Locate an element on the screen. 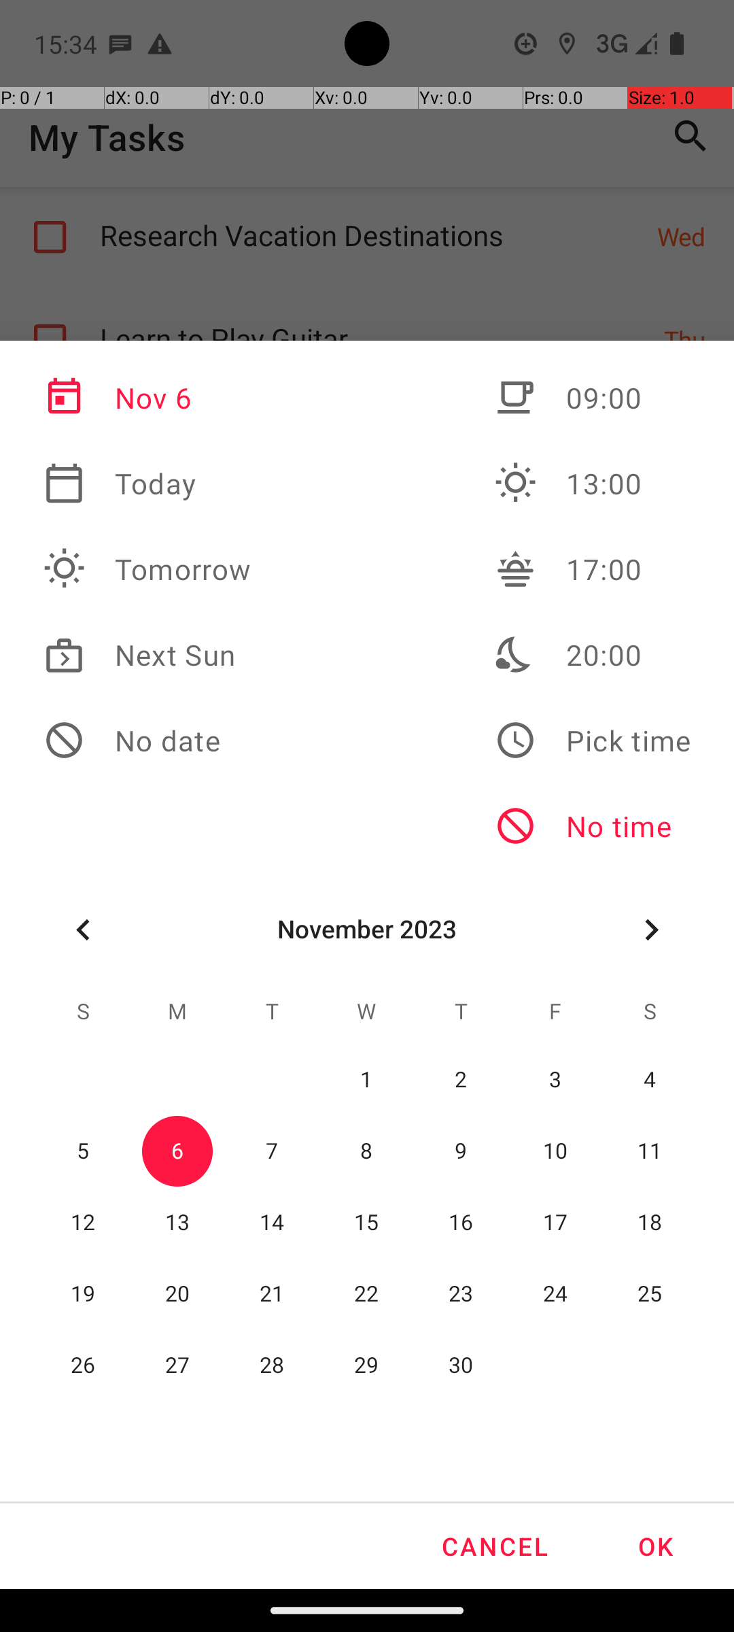 This screenshot has width=734, height=1632. Nov 6 is located at coordinates (147, 398).